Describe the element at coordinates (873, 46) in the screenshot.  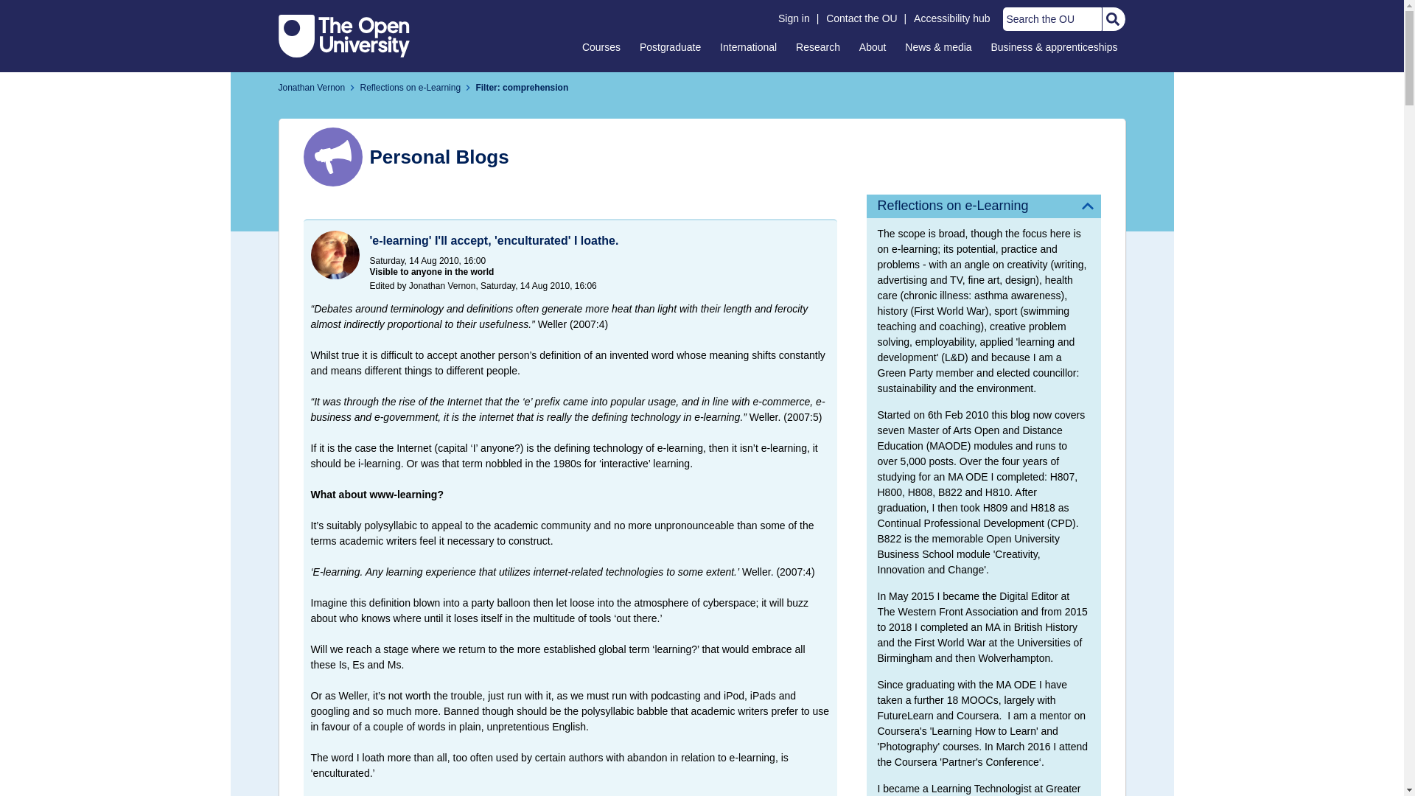
I see `About` at that location.